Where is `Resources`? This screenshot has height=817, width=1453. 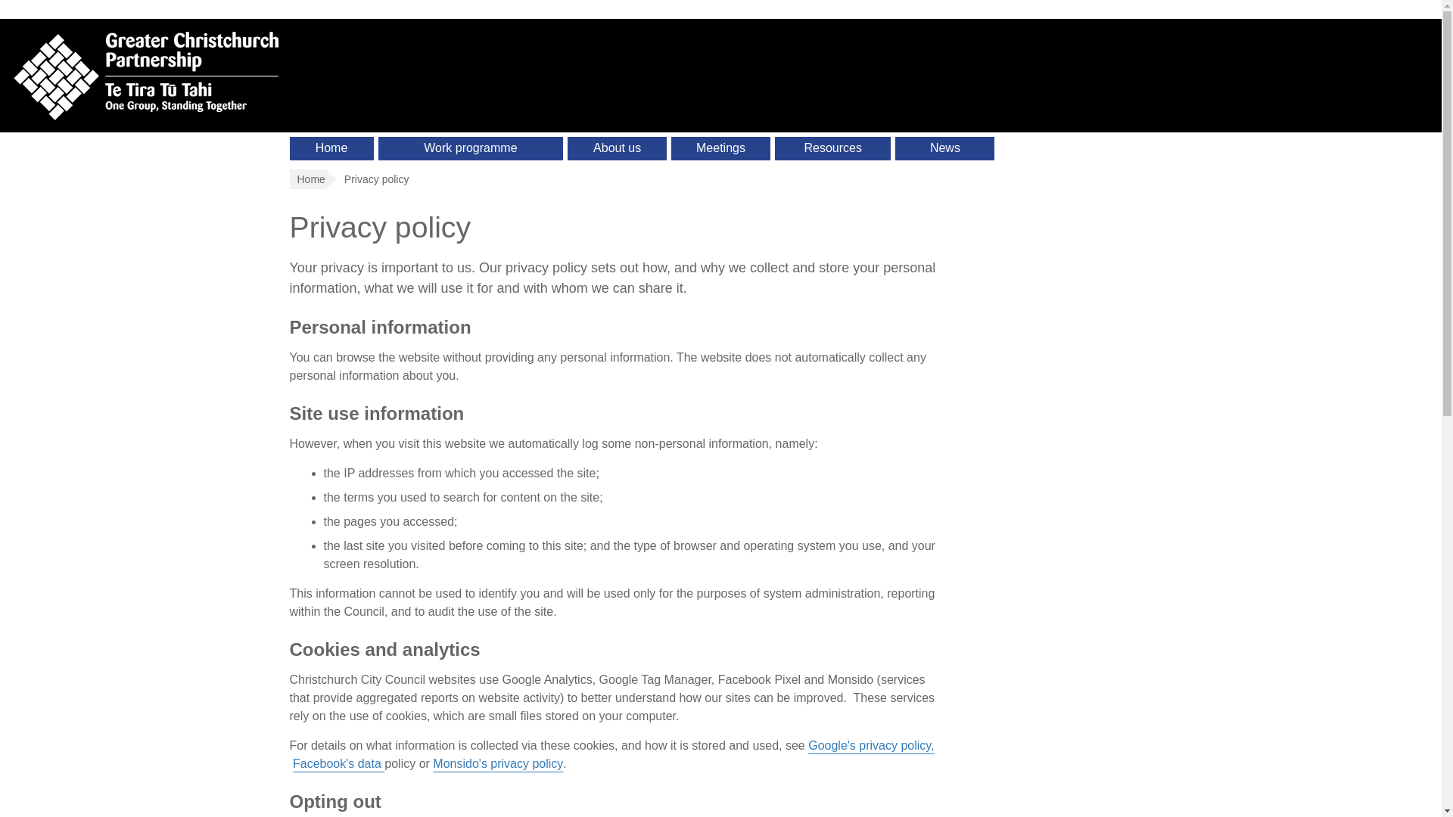
Resources is located at coordinates (832, 148).